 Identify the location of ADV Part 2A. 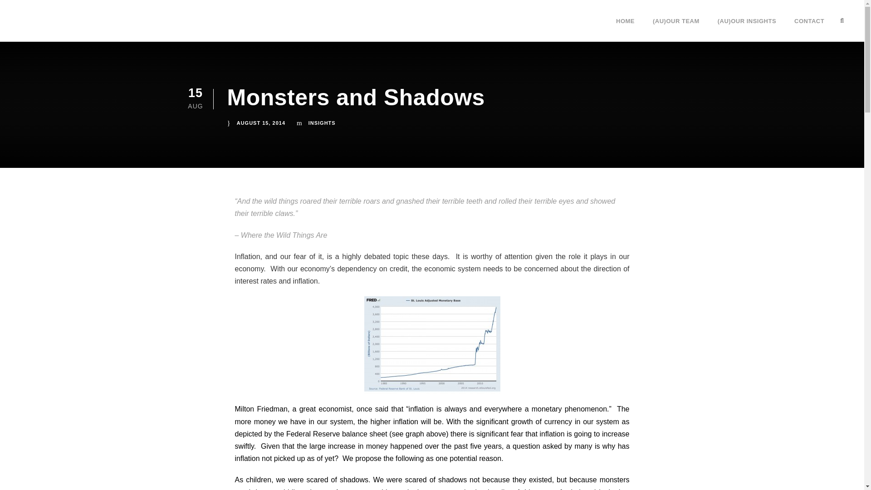
(549, 372).